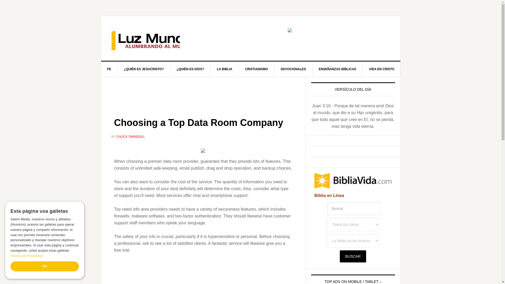  I want to click on Buscar, so click(353, 256).